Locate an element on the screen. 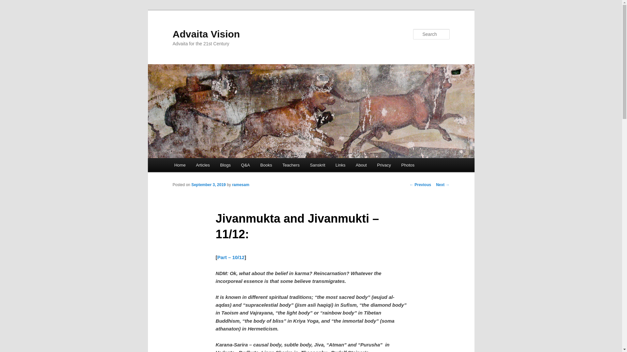  Blogs is located at coordinates (225, 165).